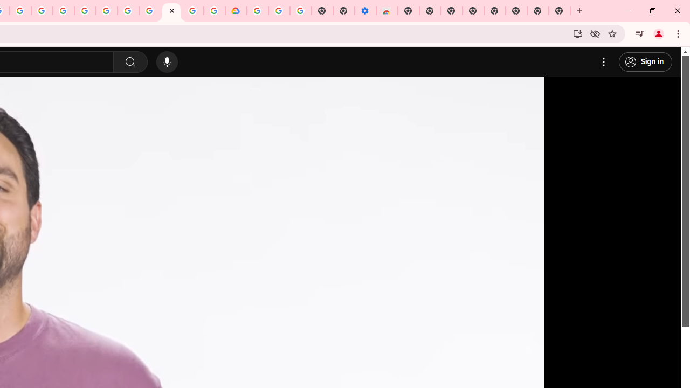 This screenshot has height=388, width=690. Describe the element at coordinates (167, 62) in the screenshot. I see `Search with your voice` at that location.